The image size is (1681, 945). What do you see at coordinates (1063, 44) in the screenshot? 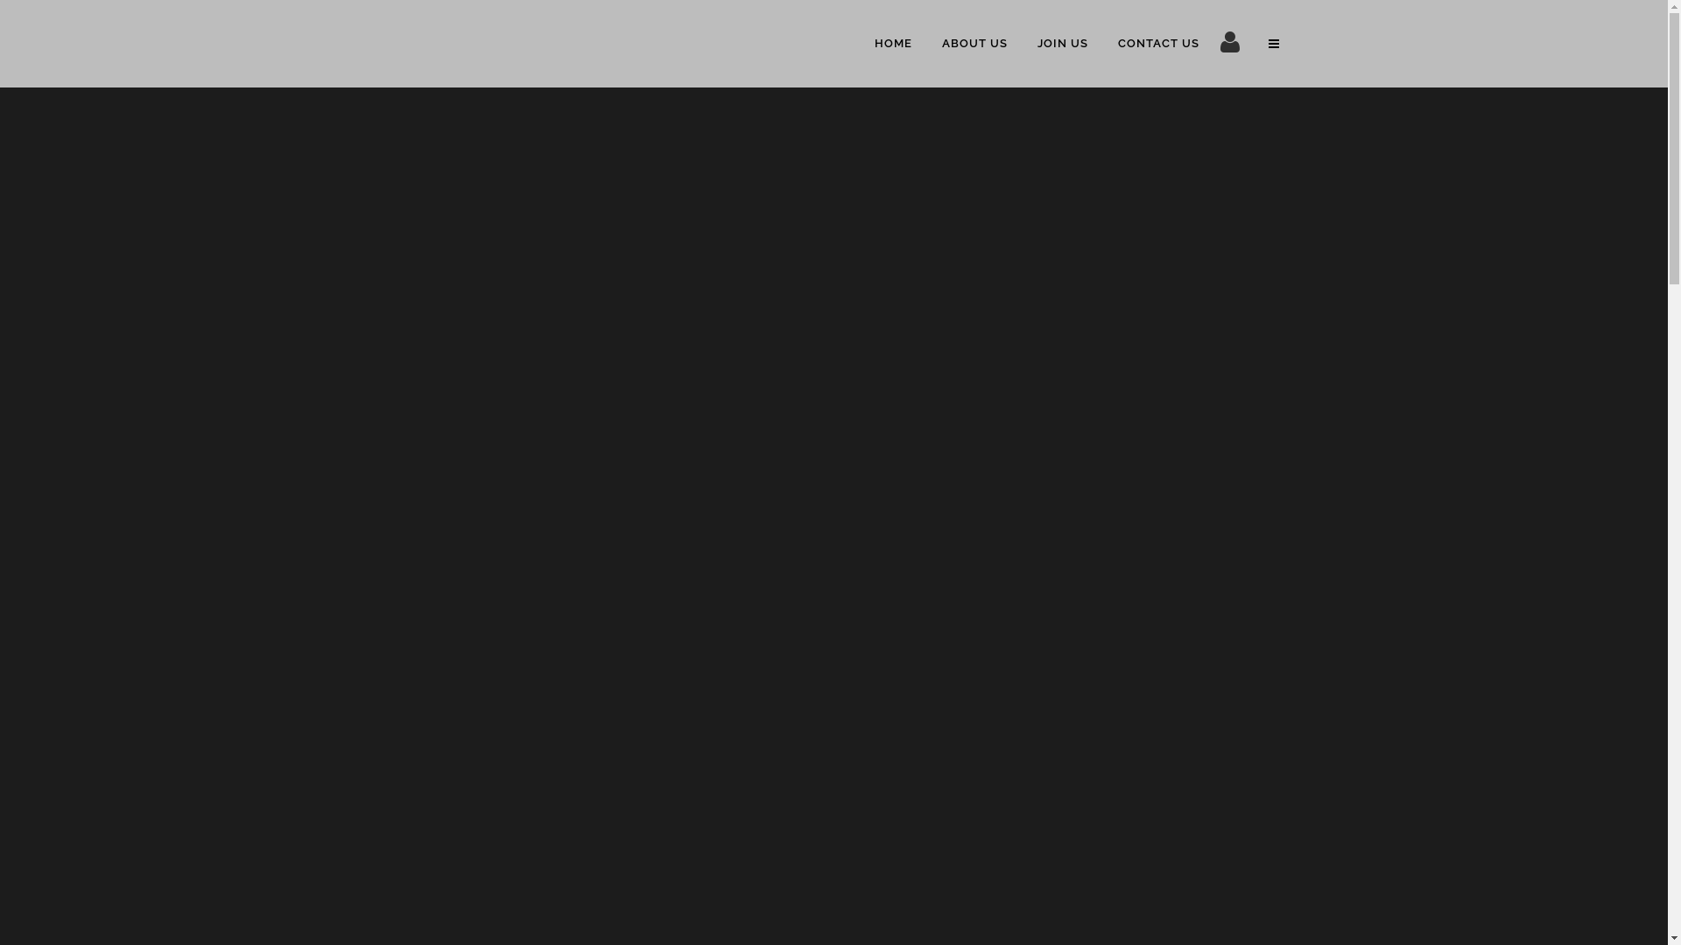
I see `JOIN US` at bounding box center [1063, 44].